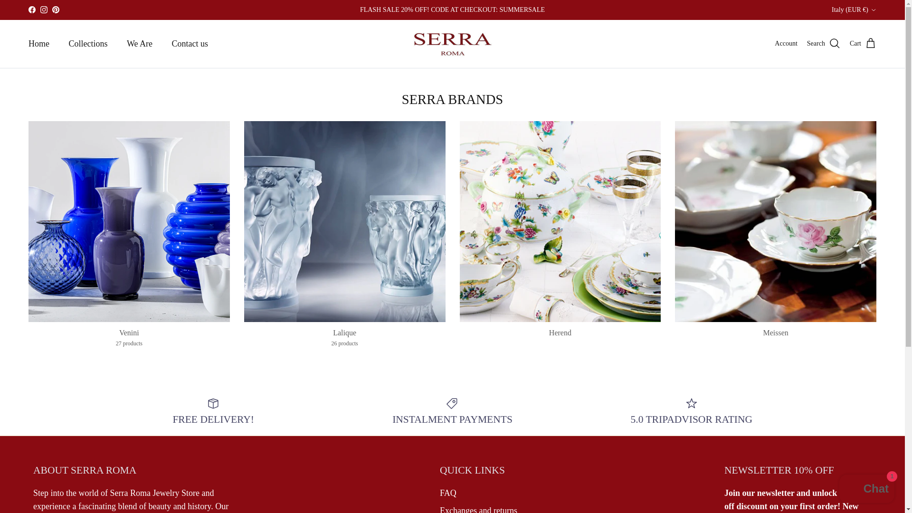  Describe the element at coordinates (786, 44) in the screenshot. I see `Account` at that location.